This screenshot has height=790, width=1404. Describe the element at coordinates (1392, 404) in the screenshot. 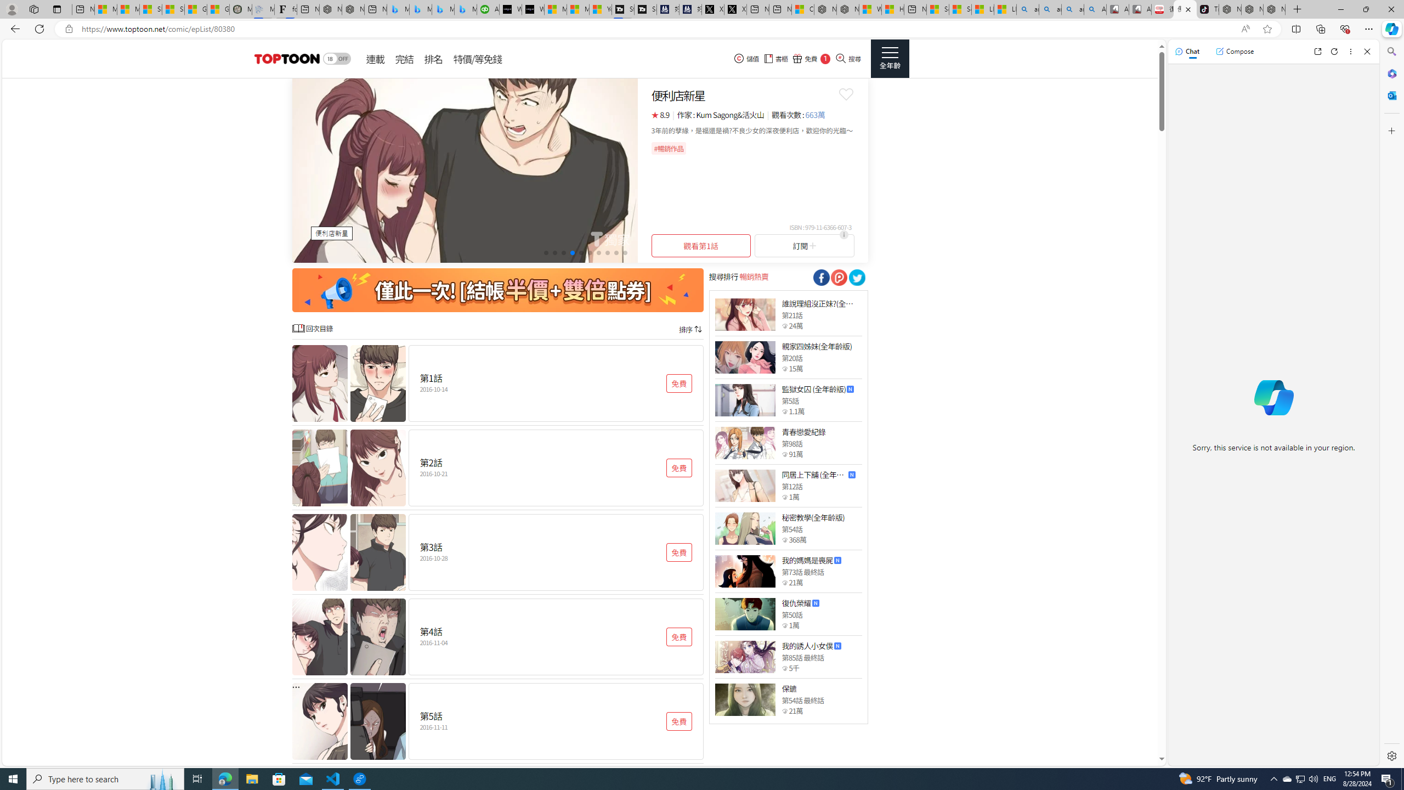

I see `Side bar` at that location.